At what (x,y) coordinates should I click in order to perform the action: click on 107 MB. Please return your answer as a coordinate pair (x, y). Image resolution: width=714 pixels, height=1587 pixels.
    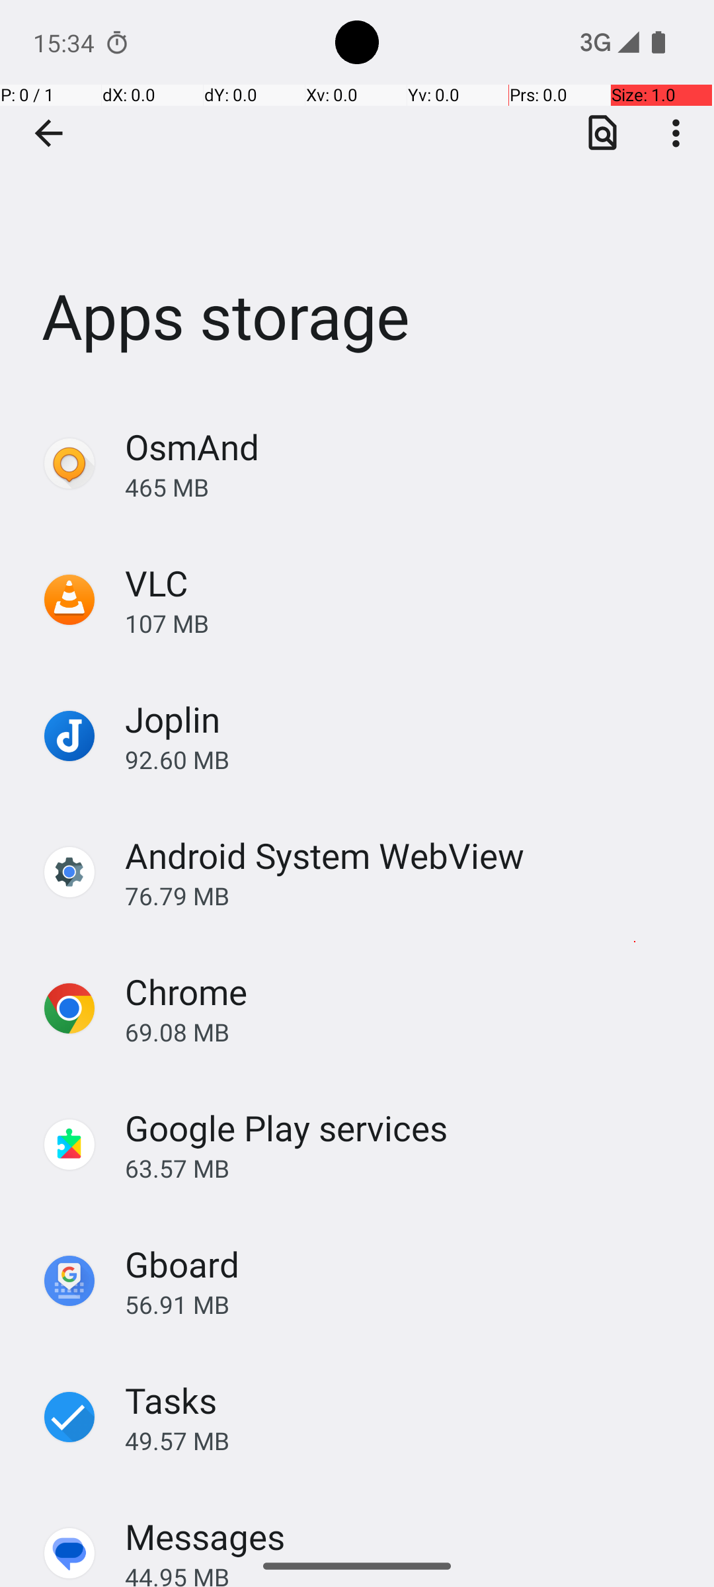
    Looking at the image, I should click on (406, 623).